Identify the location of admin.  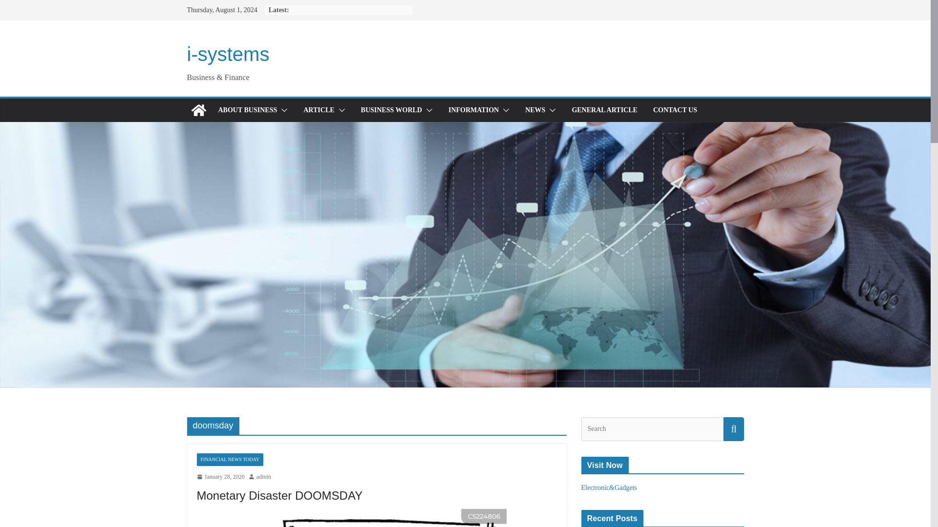
(263, 477).